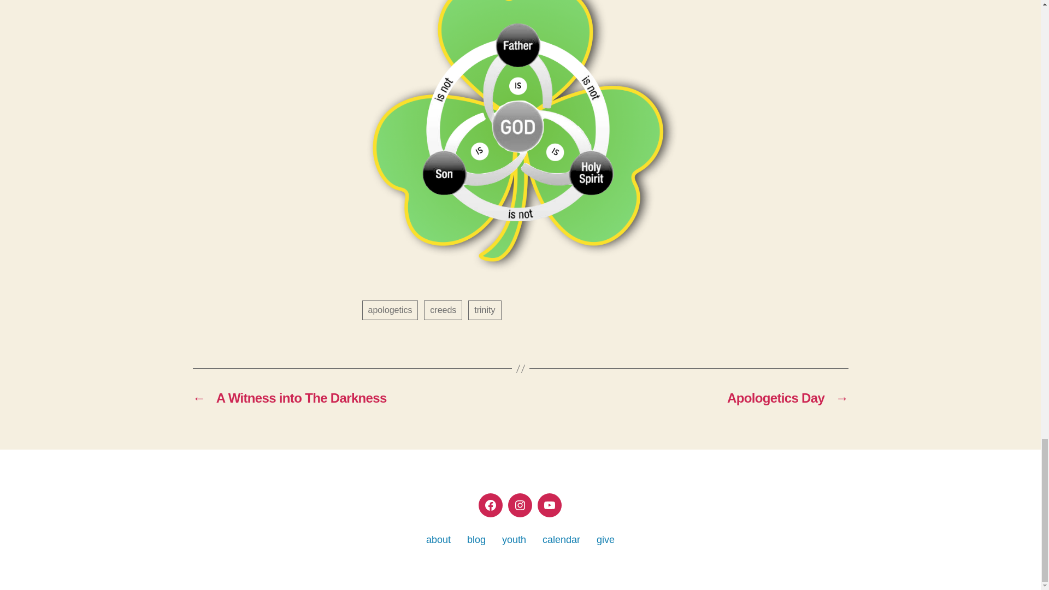 This screenshot has height=590, width=1049. Describe the element at coordinates (443, 310) in the screenshot. I see `creeds` at that location.